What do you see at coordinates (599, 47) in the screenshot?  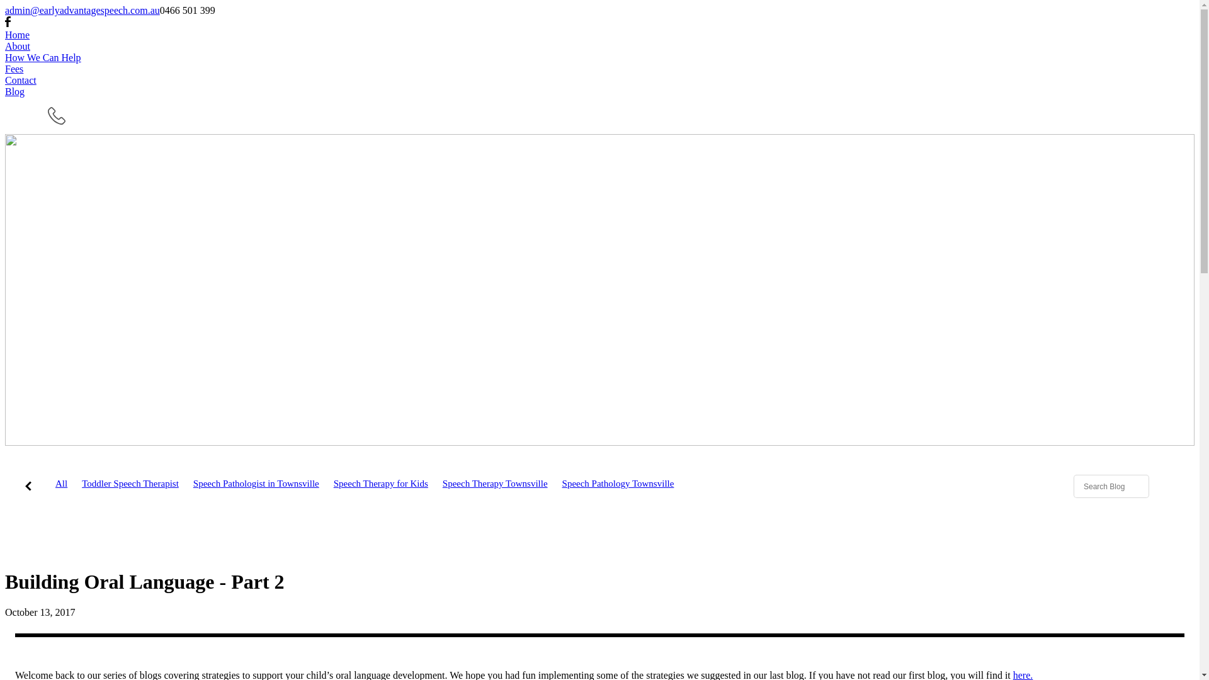 I see `About` at bounding box center [599, 47].